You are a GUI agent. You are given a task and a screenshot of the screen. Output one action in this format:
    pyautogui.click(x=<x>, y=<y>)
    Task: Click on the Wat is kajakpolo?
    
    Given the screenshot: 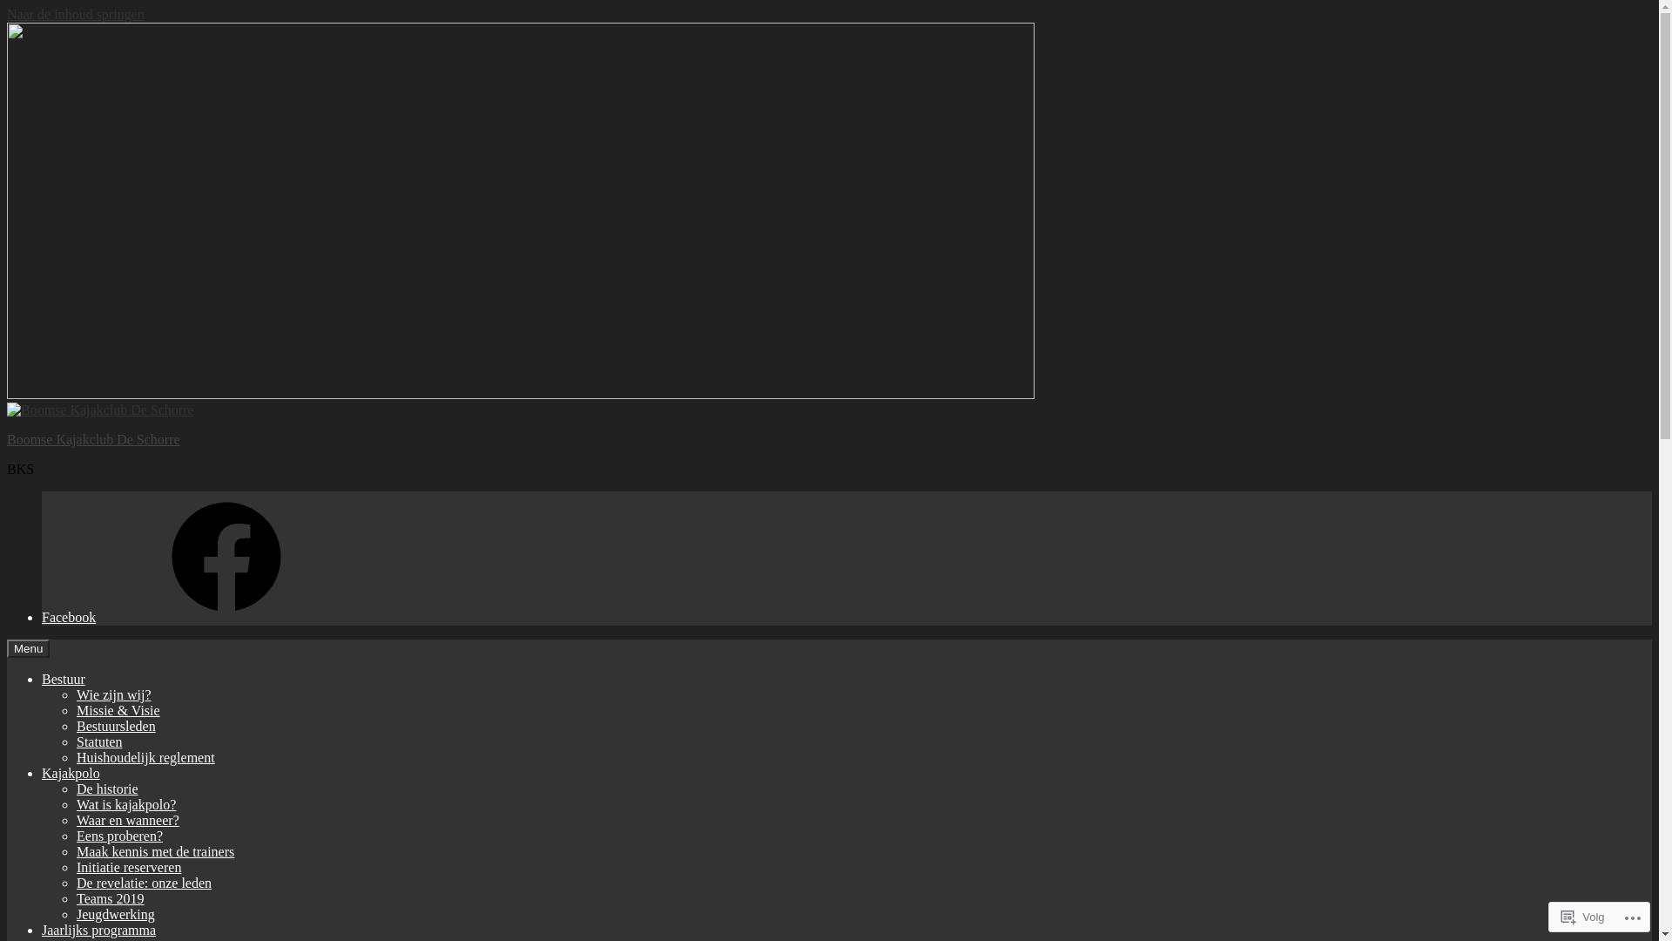 What is the action you would take?
    pyautogui.click(x=126, y=805)
    